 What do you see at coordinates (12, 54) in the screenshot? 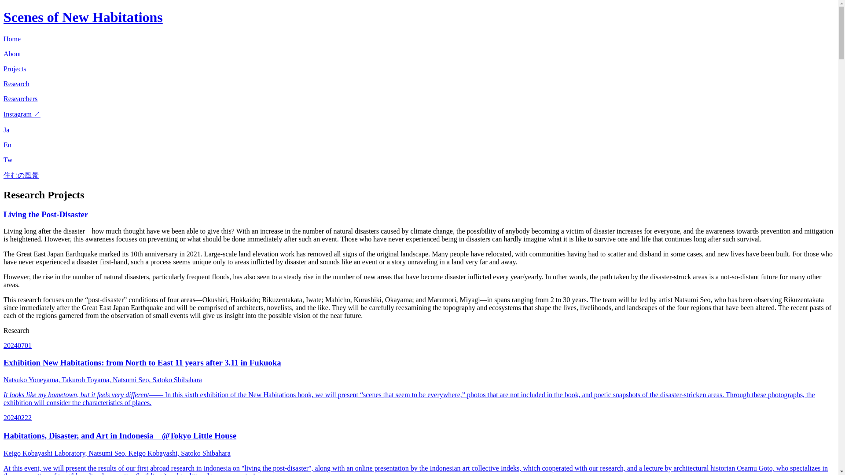
I see `About` at bounding box center [12, 54].